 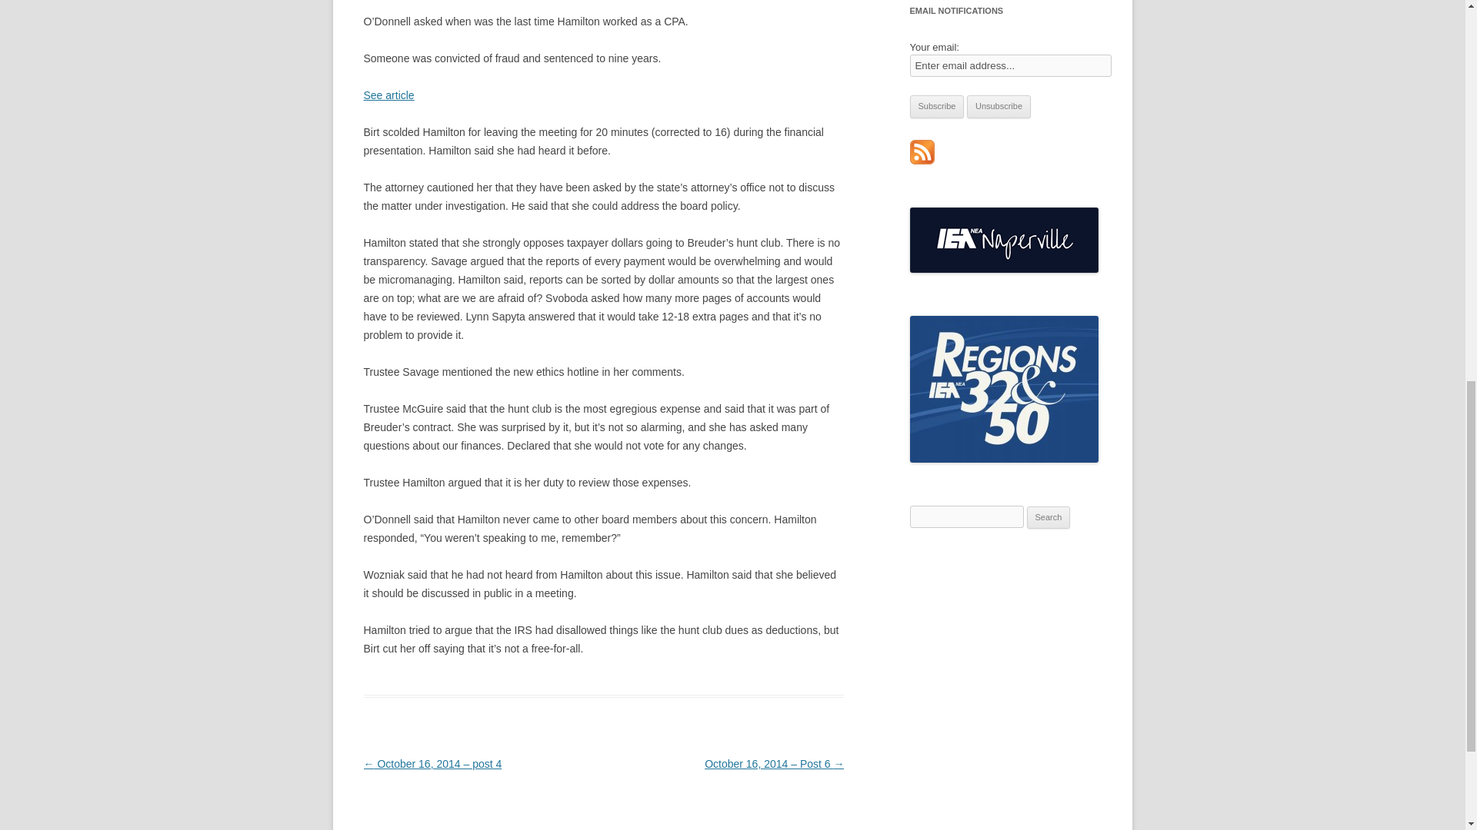 What do you see at coordinates (1011, 66) in the screenshot?
I see `Enter email address...` at bounding box center [1011, 66].